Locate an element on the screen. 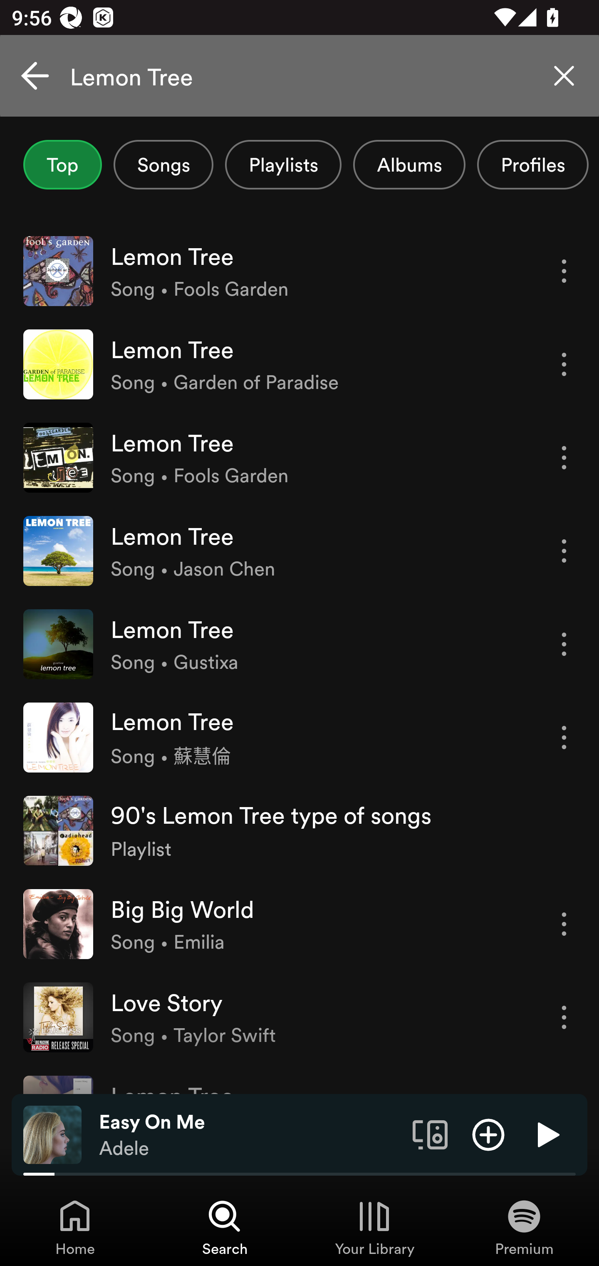  Easy On Me Adele is located at coordinates (250, 1135).